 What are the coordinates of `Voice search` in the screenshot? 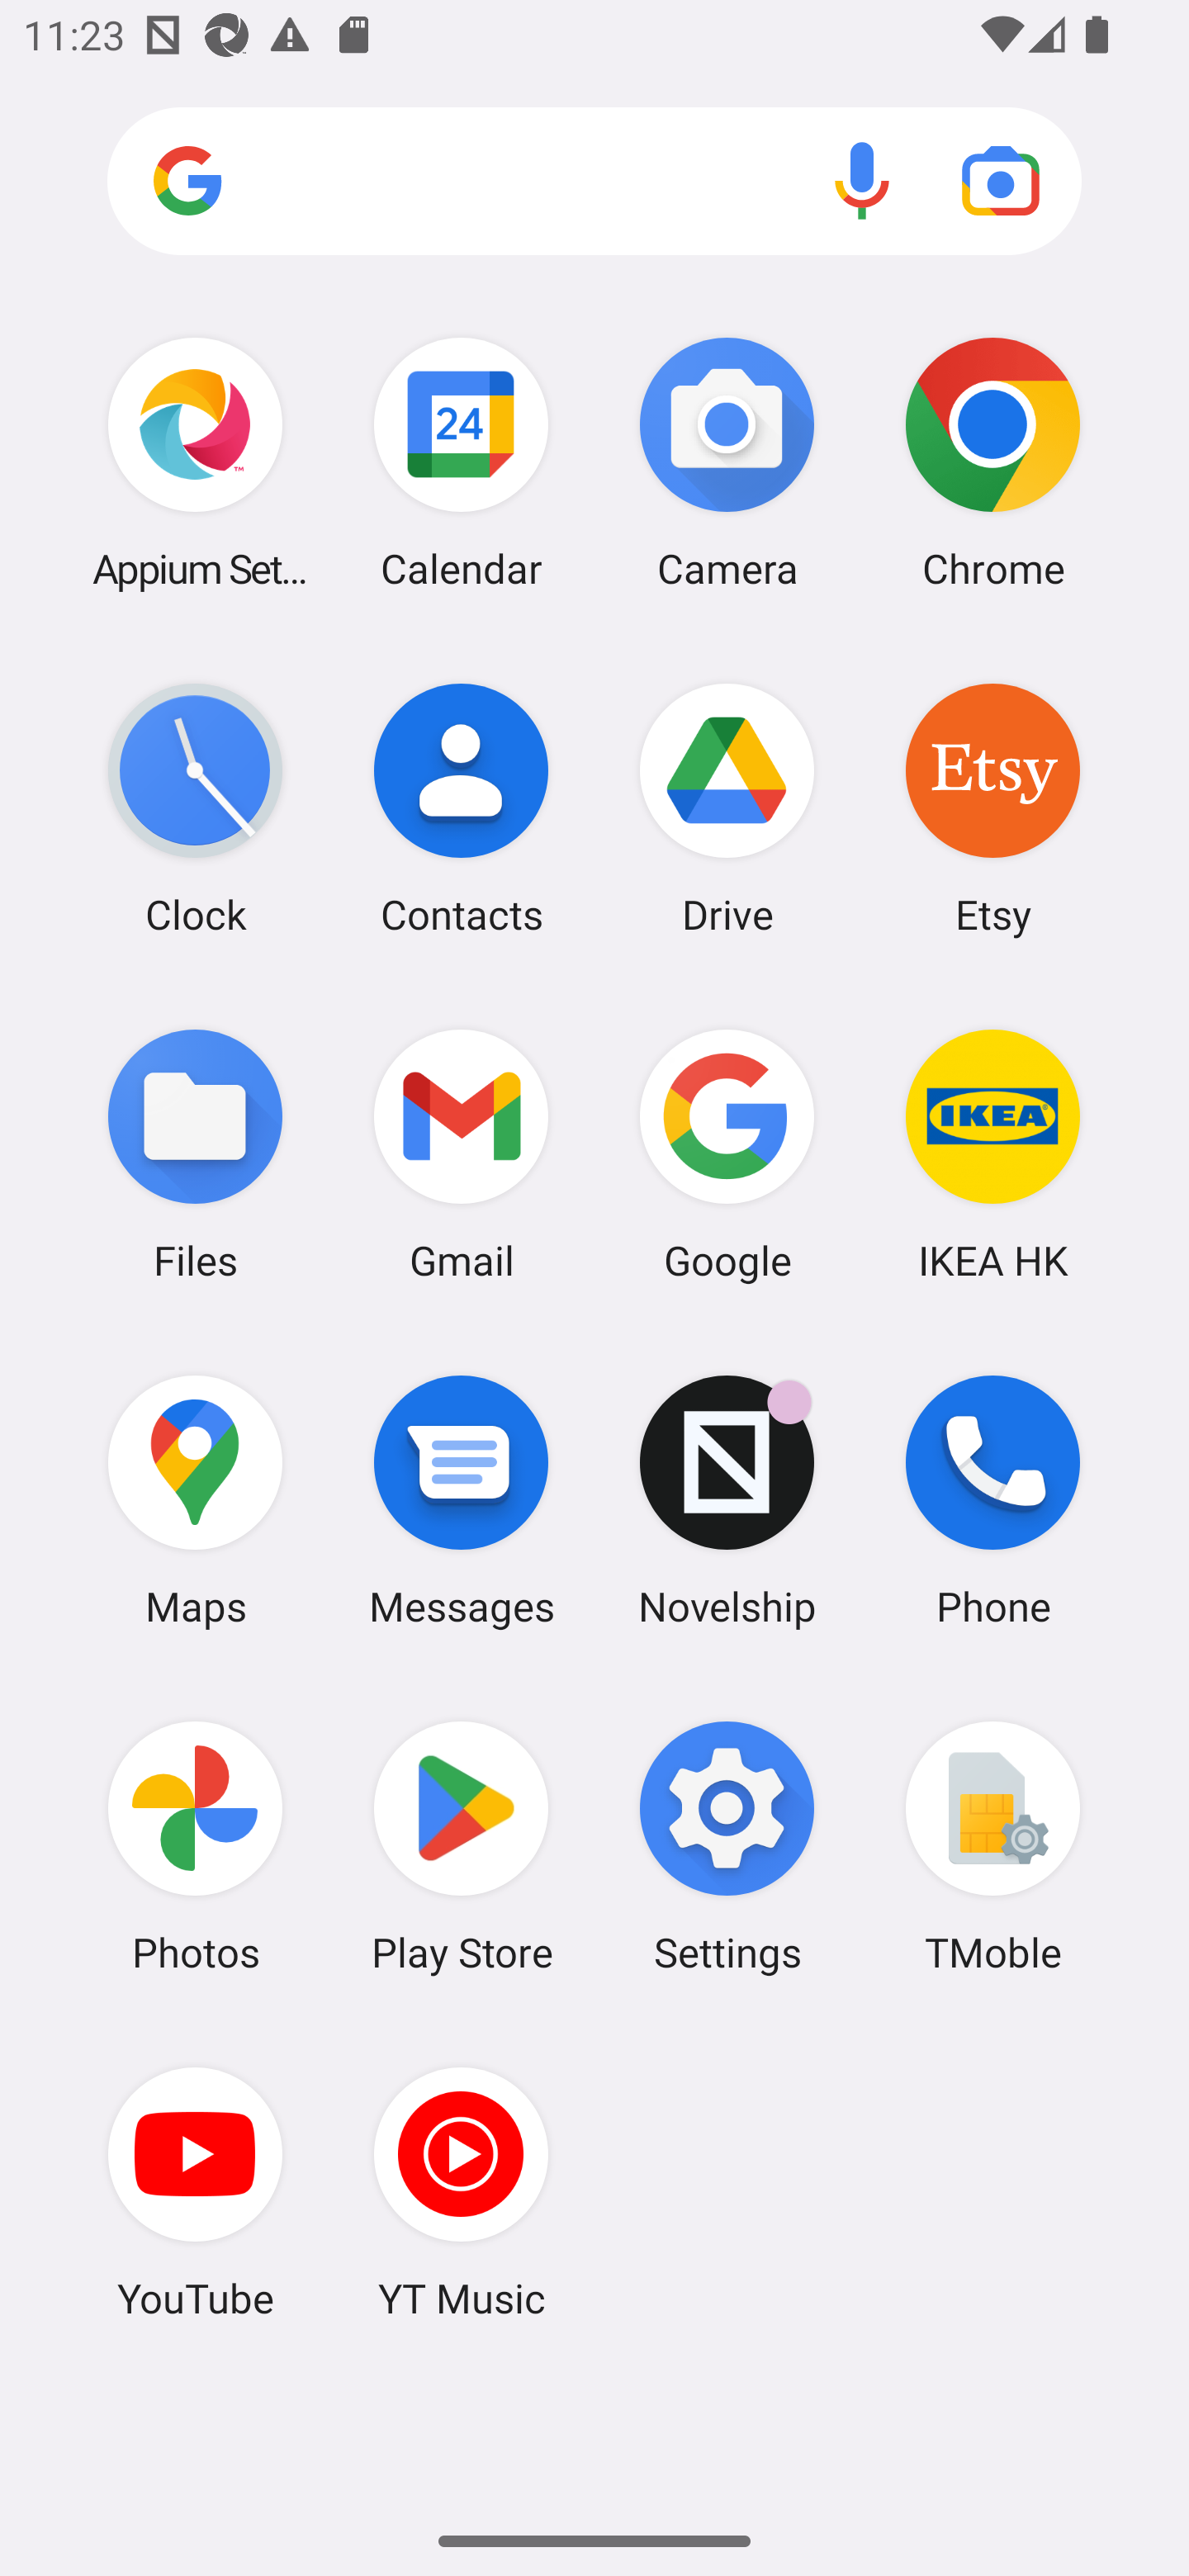 It's located at (862, 180).